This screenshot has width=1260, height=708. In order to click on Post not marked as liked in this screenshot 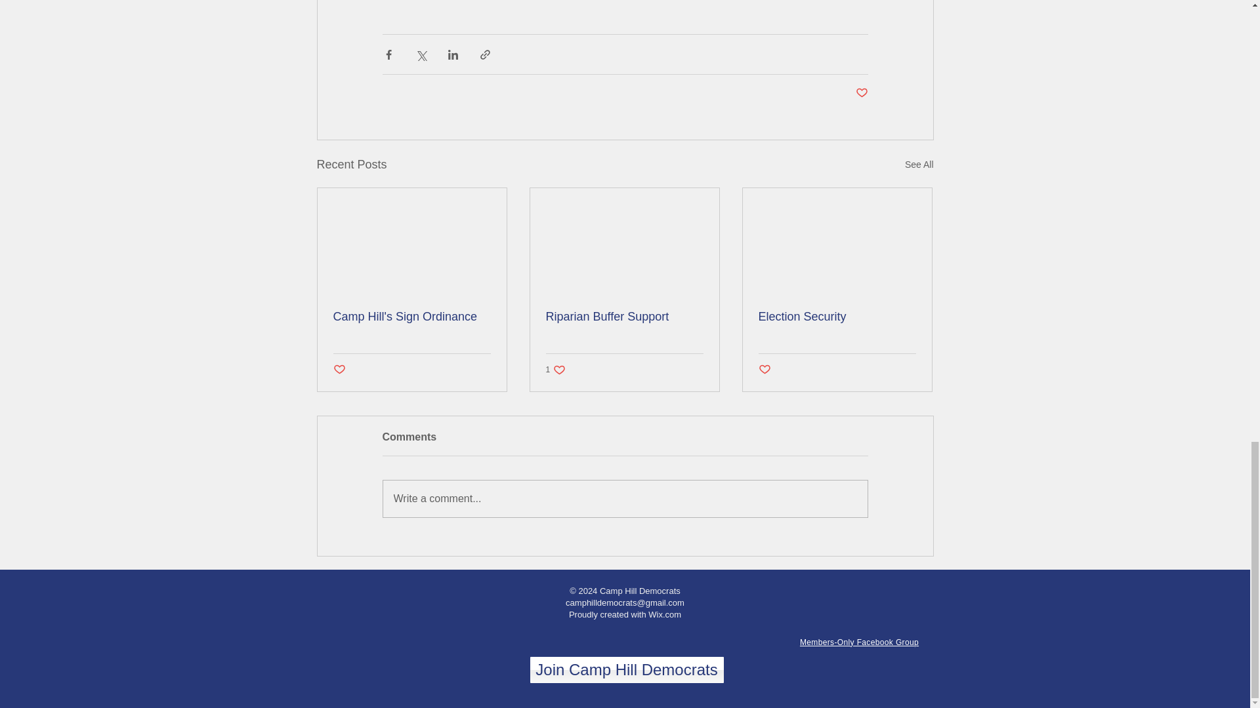, I will do `click(837, 317)`.